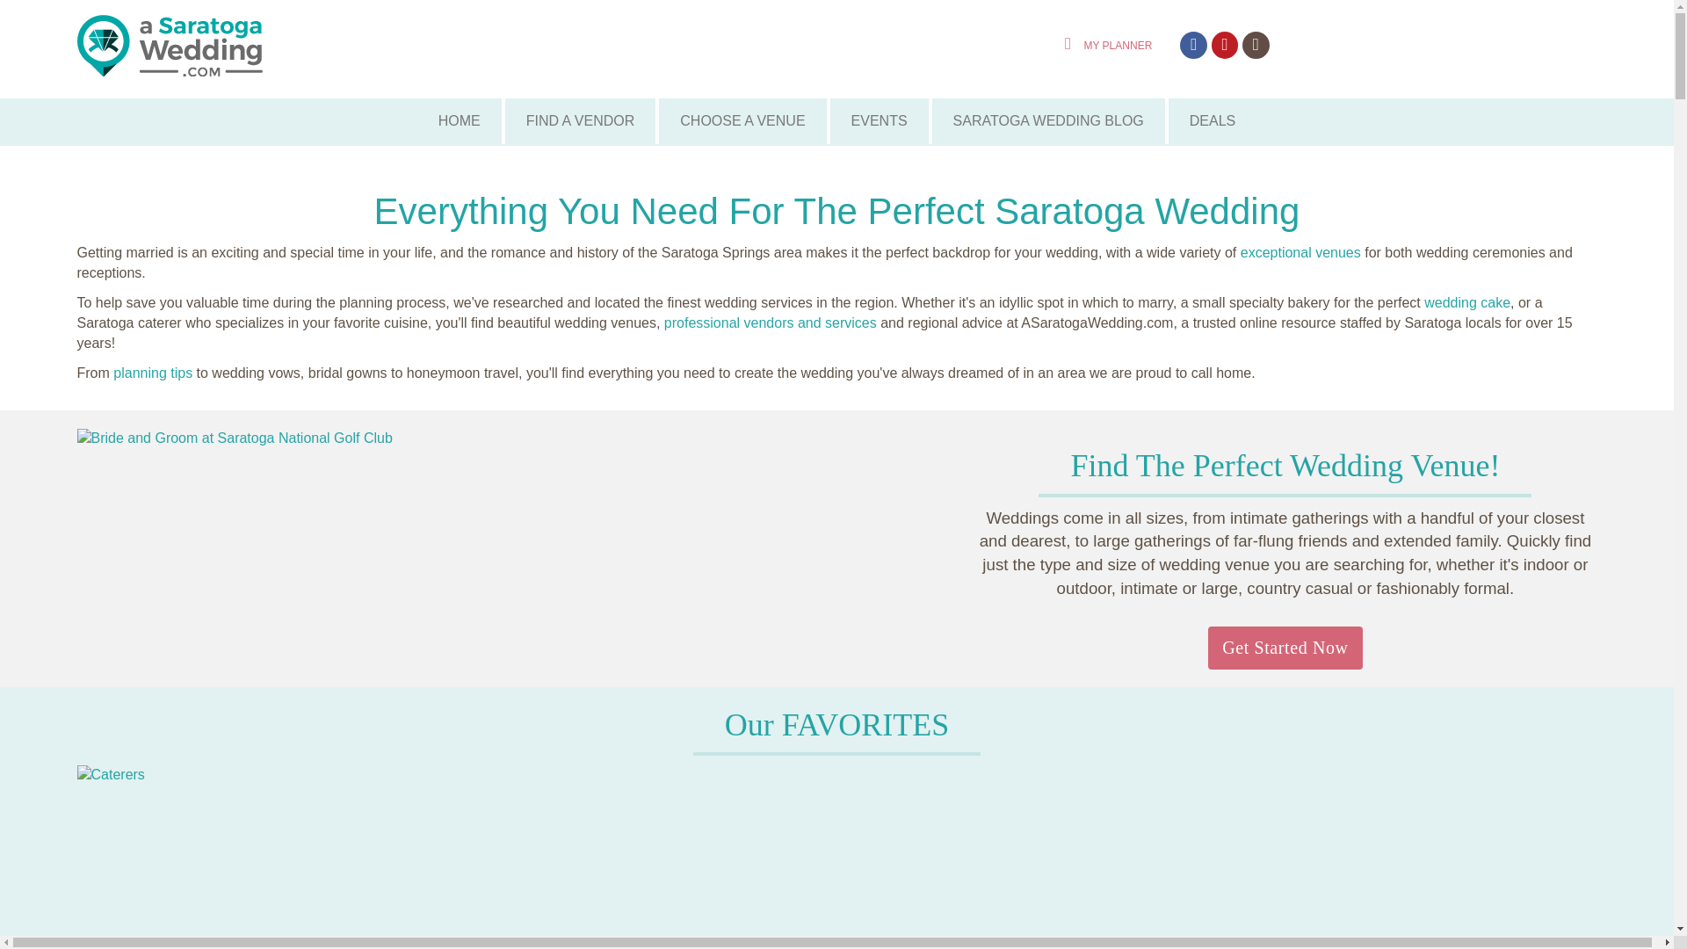  I want to click on exceptional venues, so click(1300, 251).